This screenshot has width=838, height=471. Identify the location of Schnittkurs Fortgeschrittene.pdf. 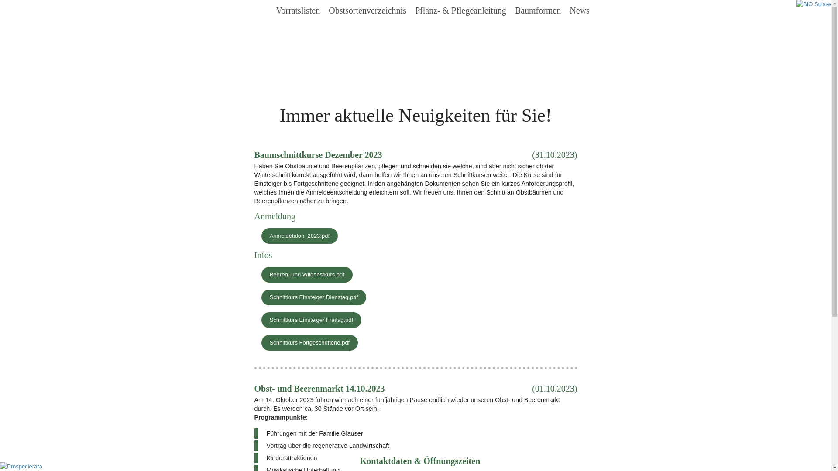
(309, 343).